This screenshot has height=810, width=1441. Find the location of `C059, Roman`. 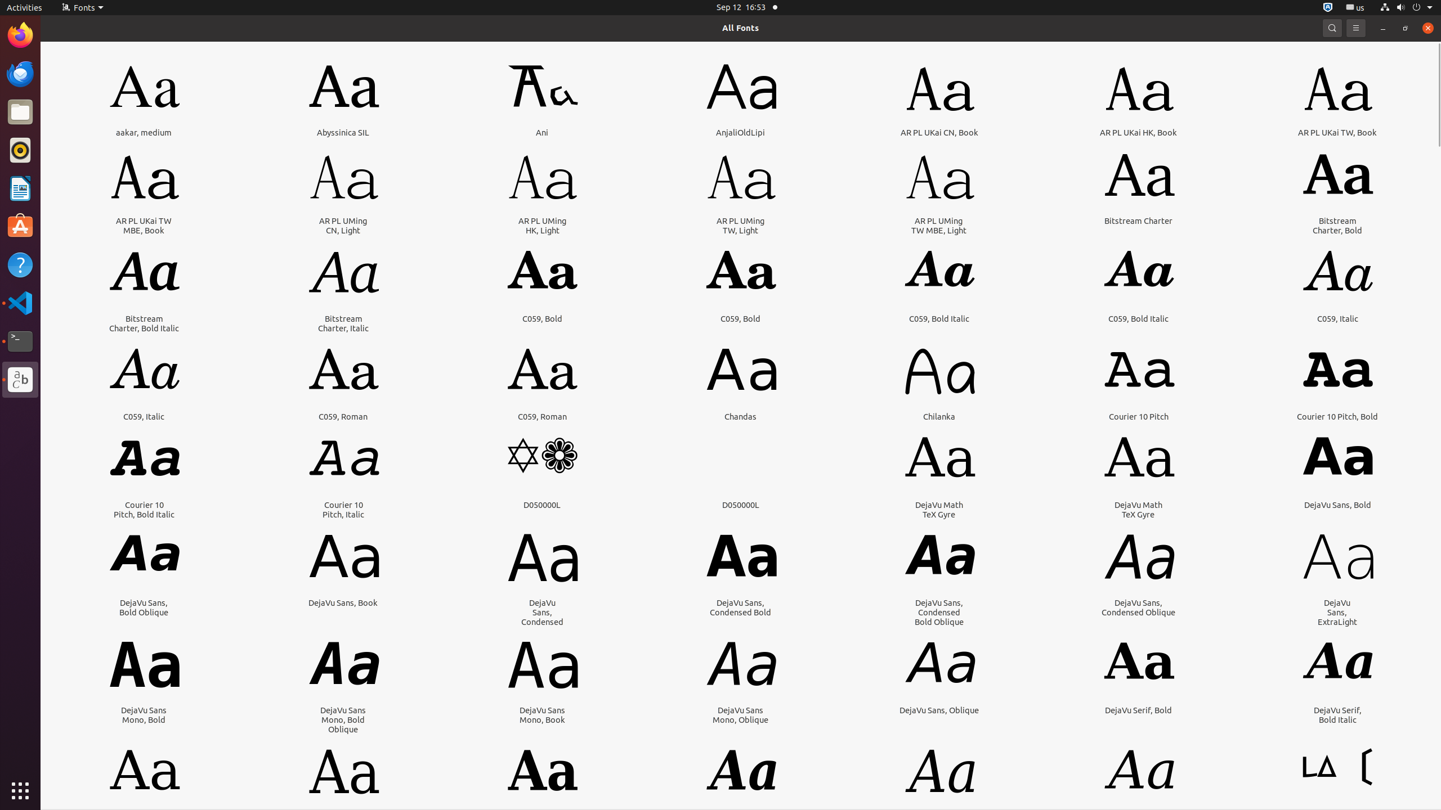

C059, Roman is located at coordinates (343, 416).